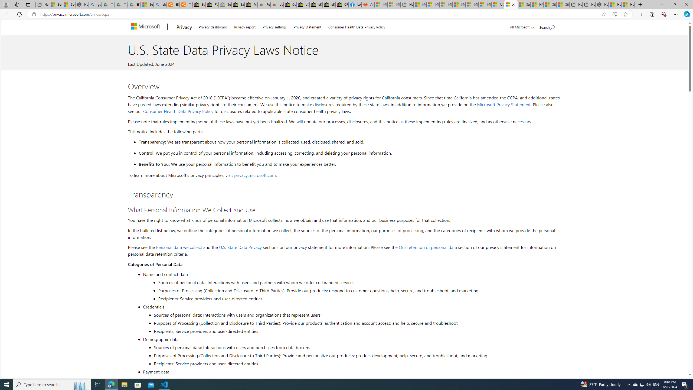  What do you see at coordinates (626, 14) in the screenshot?
I see `Add this page to favorites (Ctrl+D)` at bounding box center [626, 14].